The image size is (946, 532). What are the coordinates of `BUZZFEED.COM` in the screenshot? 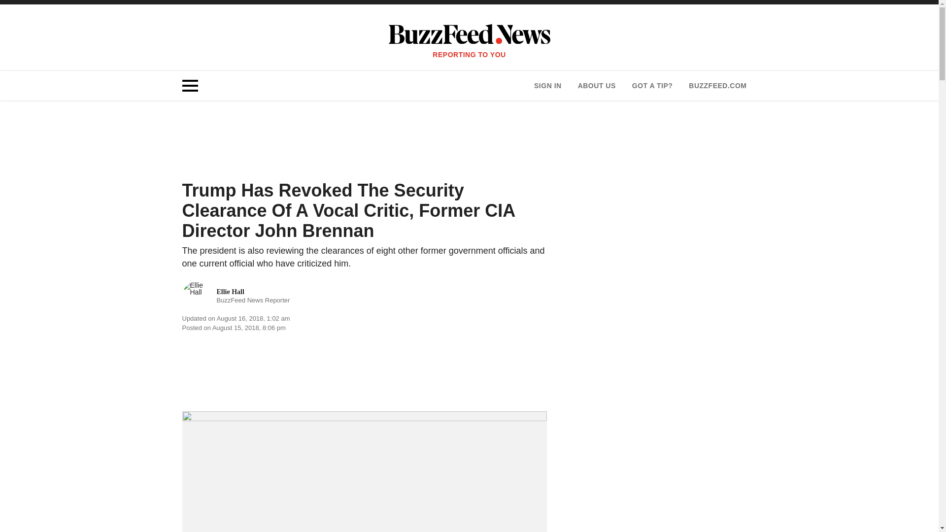 It's located at (652, 86).